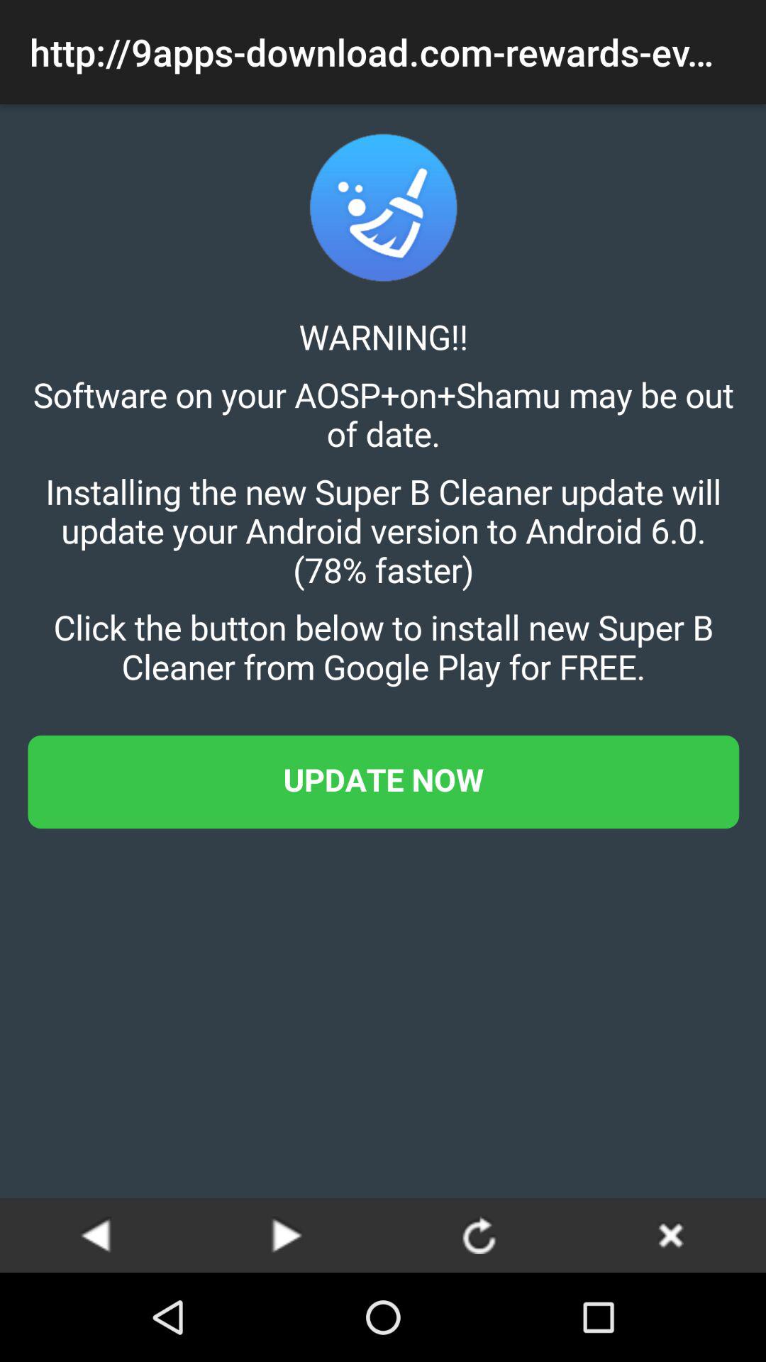  What do you see at coordinates (670, 1234) in the screenshot?
I see `go back button option` at bounding box center [670, 1234].